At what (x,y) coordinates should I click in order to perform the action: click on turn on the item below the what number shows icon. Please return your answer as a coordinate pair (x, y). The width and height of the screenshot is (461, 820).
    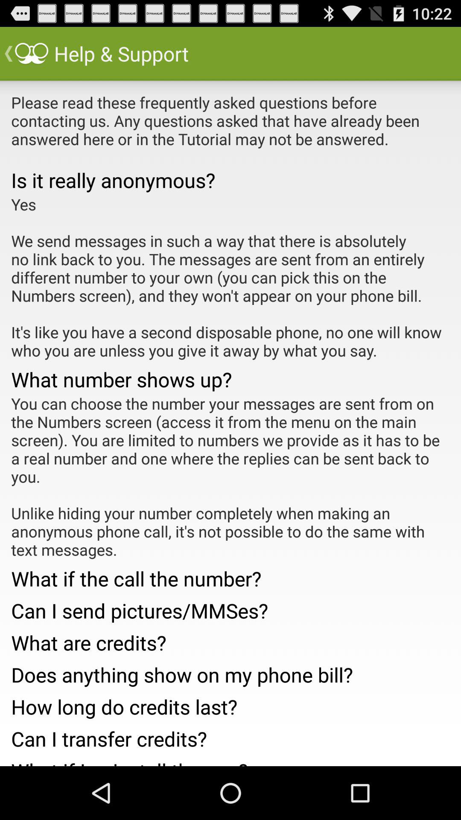
    Looking at the image, I should click on (230, 477).